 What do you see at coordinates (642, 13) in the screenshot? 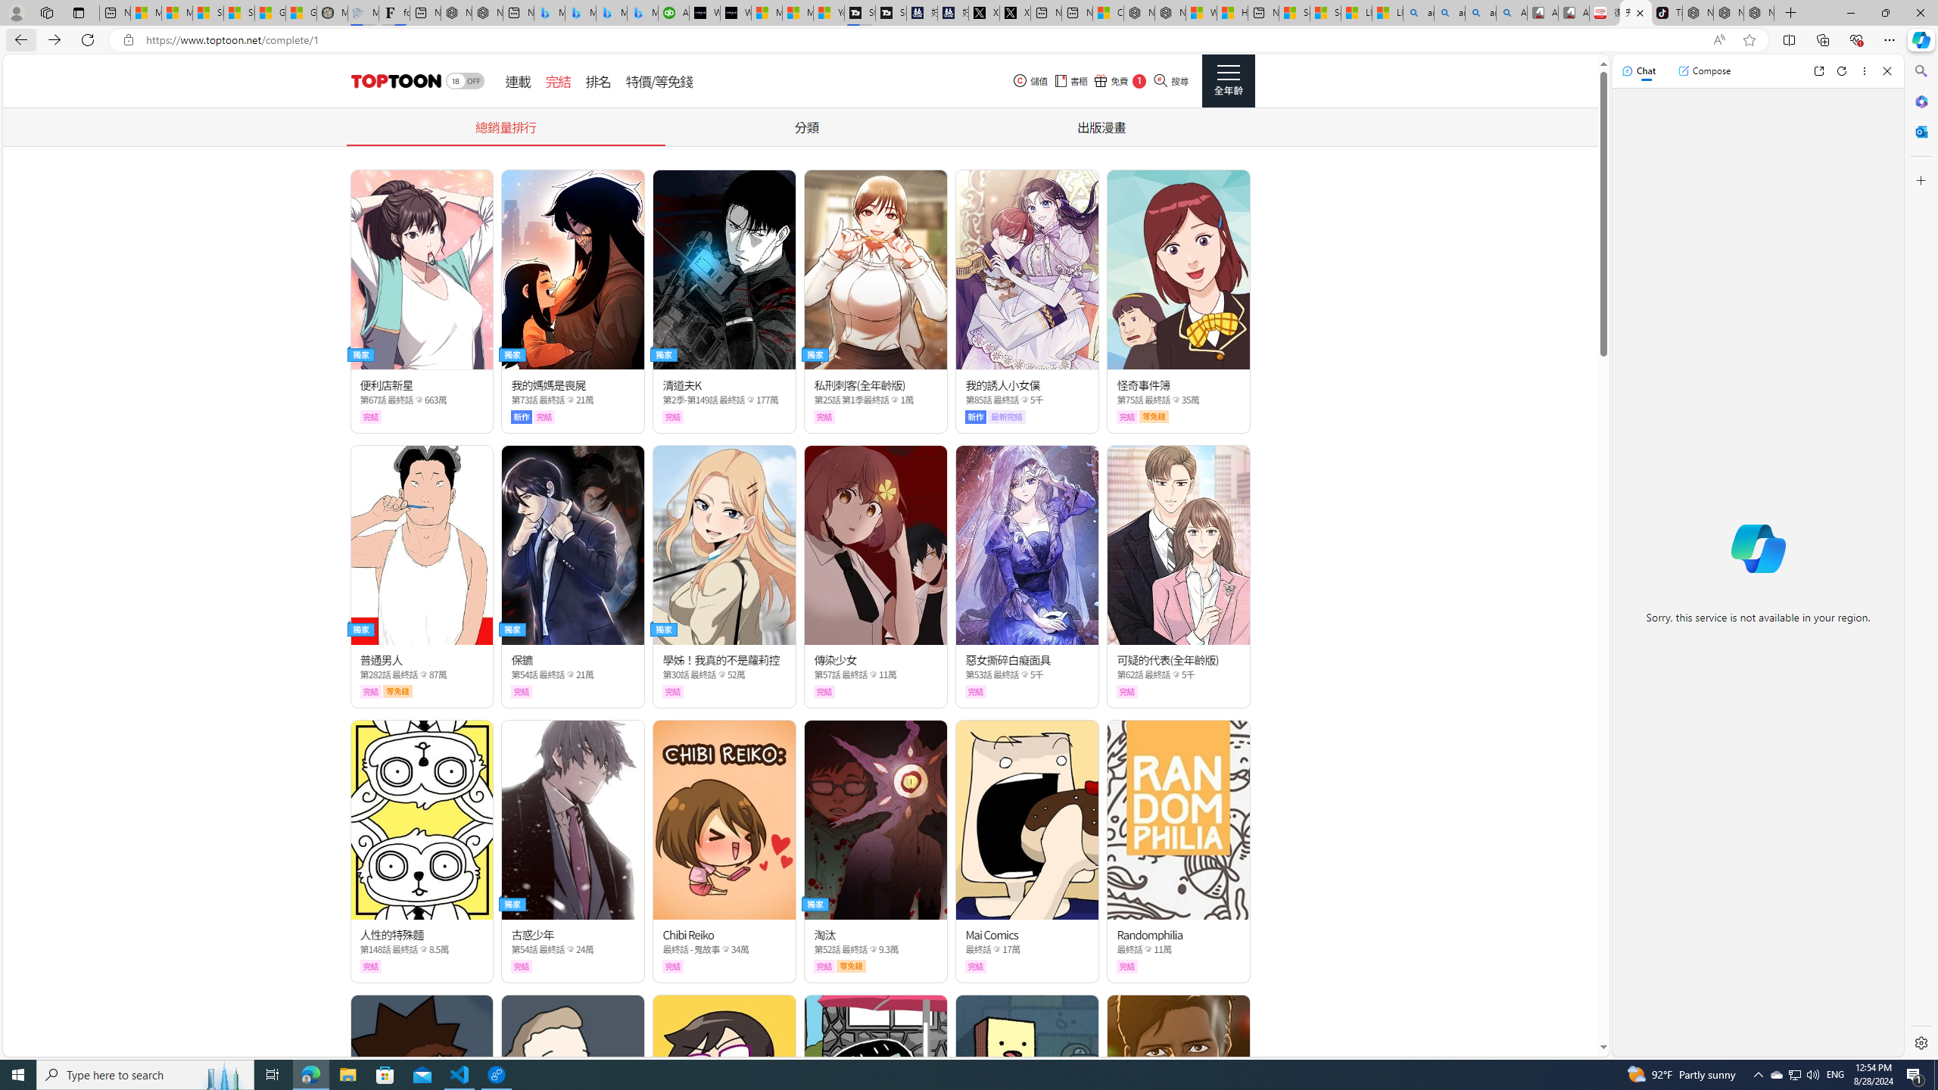
I see `Microsoft Bing Travel - Shangri-La Hotel Bangkok` at bounding box center [642, 13].